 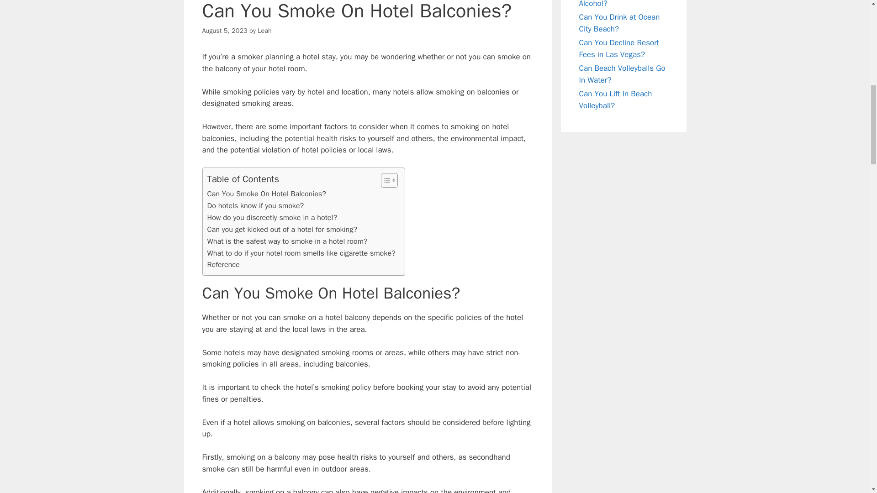 What do you see at coordinates (287, 241) in the screenshot?
I see `What is the safest way to smoke in a hotel room?` at bounding box center [287, 241].